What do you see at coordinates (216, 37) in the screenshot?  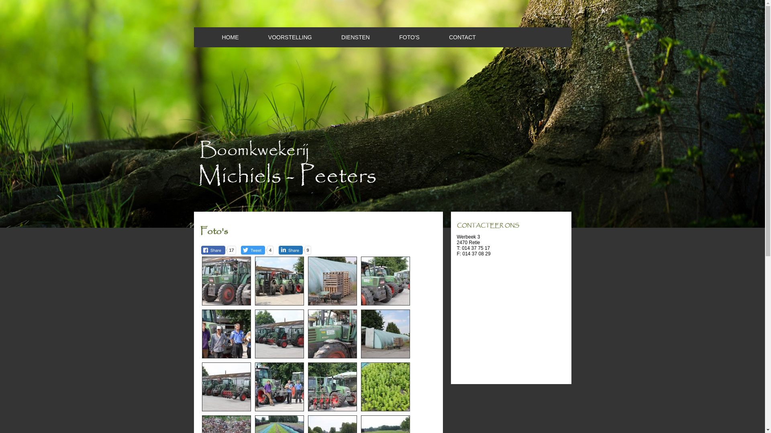 I see `HOME` at bounding box center [216, 37].